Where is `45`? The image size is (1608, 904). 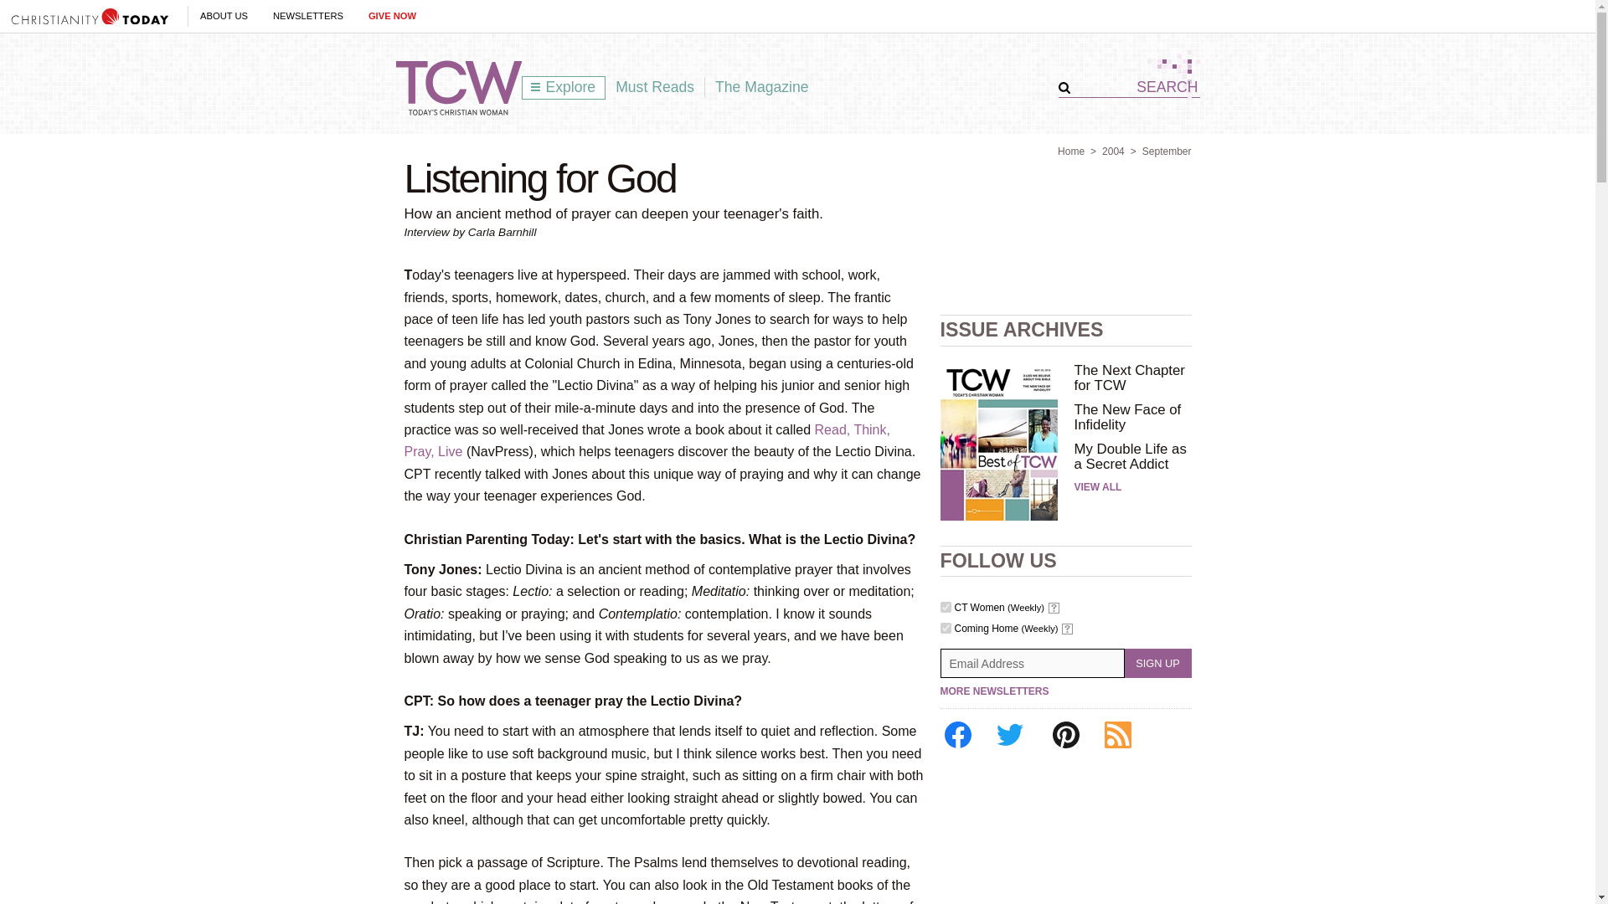
45 is located at coordinates (945, 628).